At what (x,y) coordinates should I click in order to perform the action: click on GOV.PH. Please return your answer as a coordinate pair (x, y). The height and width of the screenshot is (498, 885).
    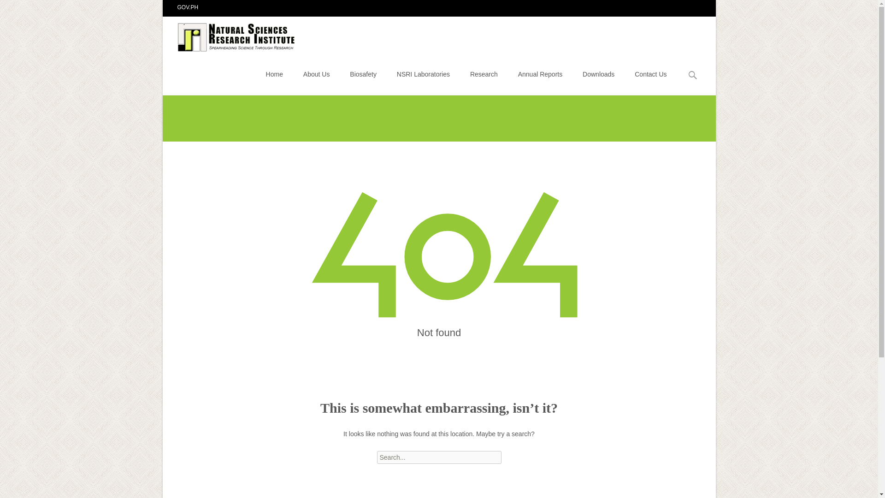
    Looking at the image, I should click on (188, 7).